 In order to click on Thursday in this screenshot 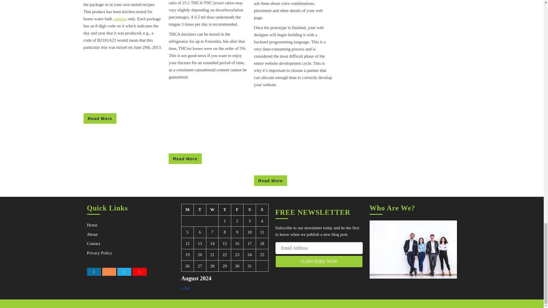, I will do `click(100, 119)`.